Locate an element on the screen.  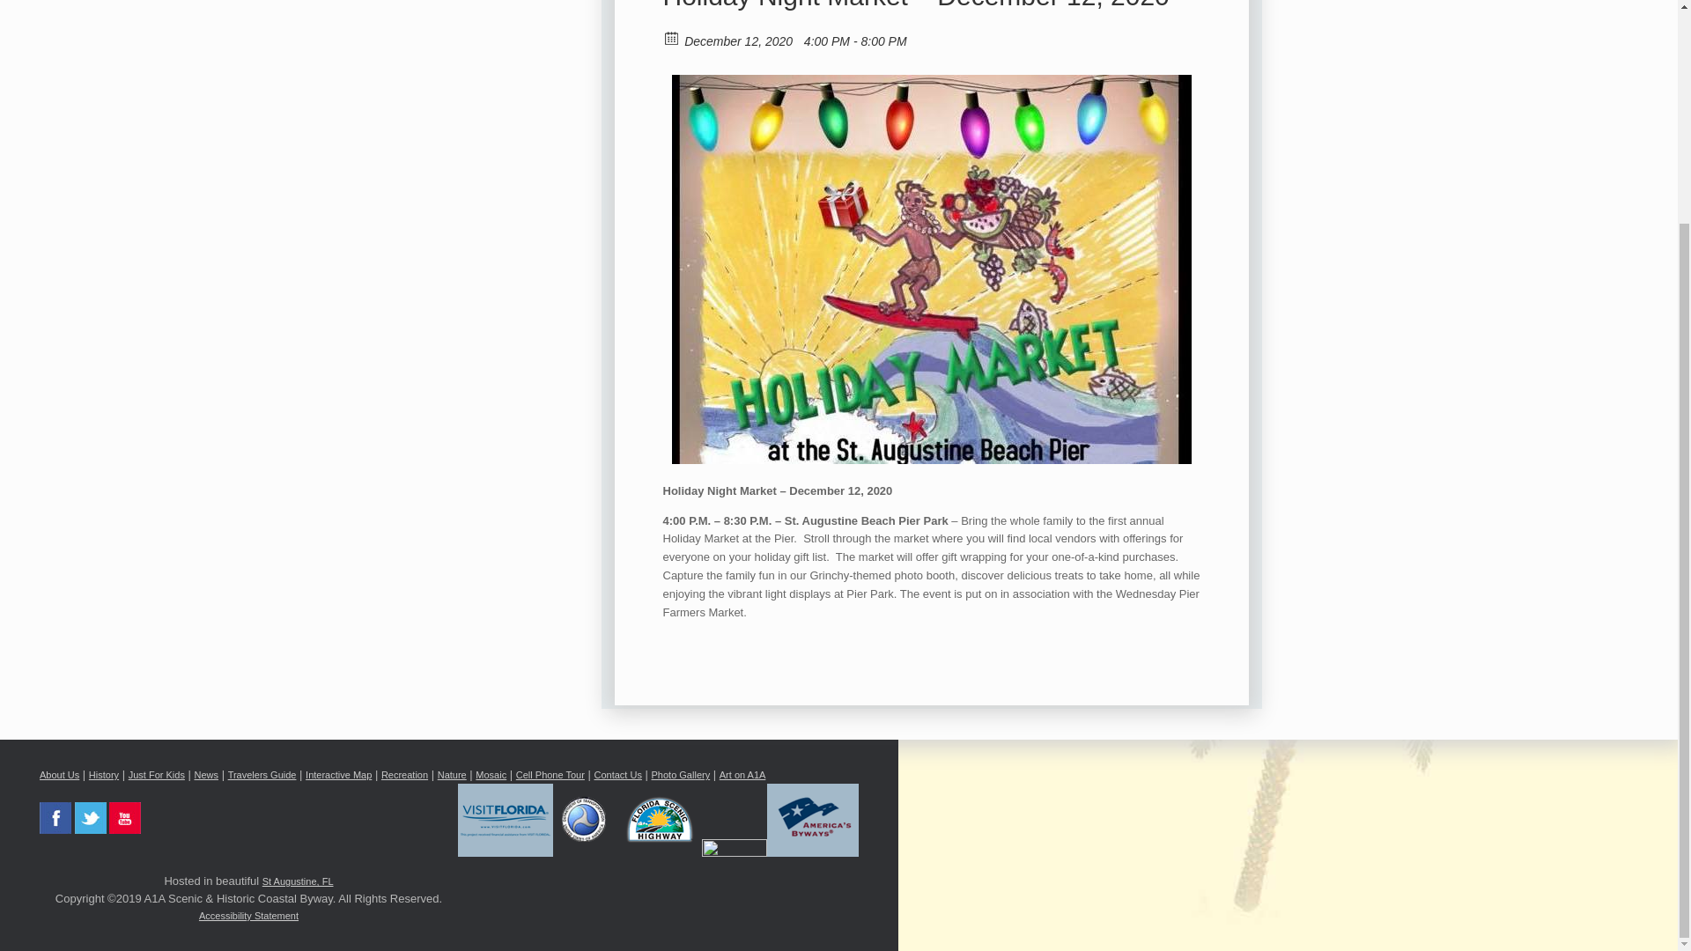
Photo Gallery is located at coordinates (680, 774).